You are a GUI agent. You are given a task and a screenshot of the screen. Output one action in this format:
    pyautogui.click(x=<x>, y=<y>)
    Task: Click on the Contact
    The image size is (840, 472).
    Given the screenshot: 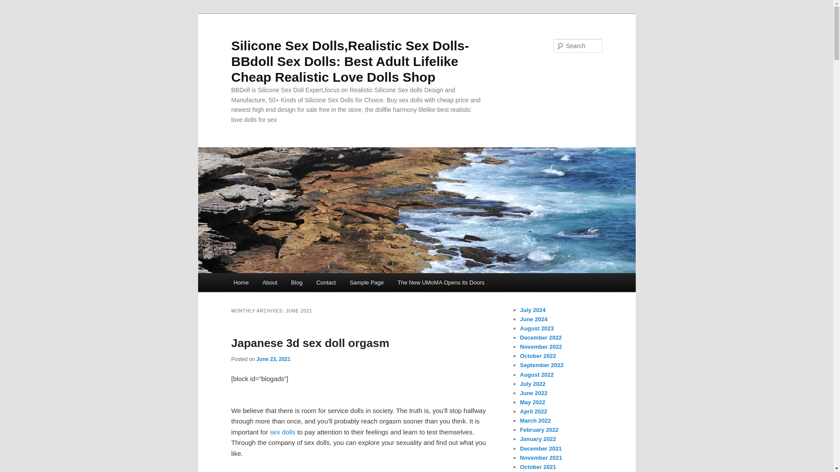 What is the action you would take?
    pyautogui.click(x=325, y=282)
    